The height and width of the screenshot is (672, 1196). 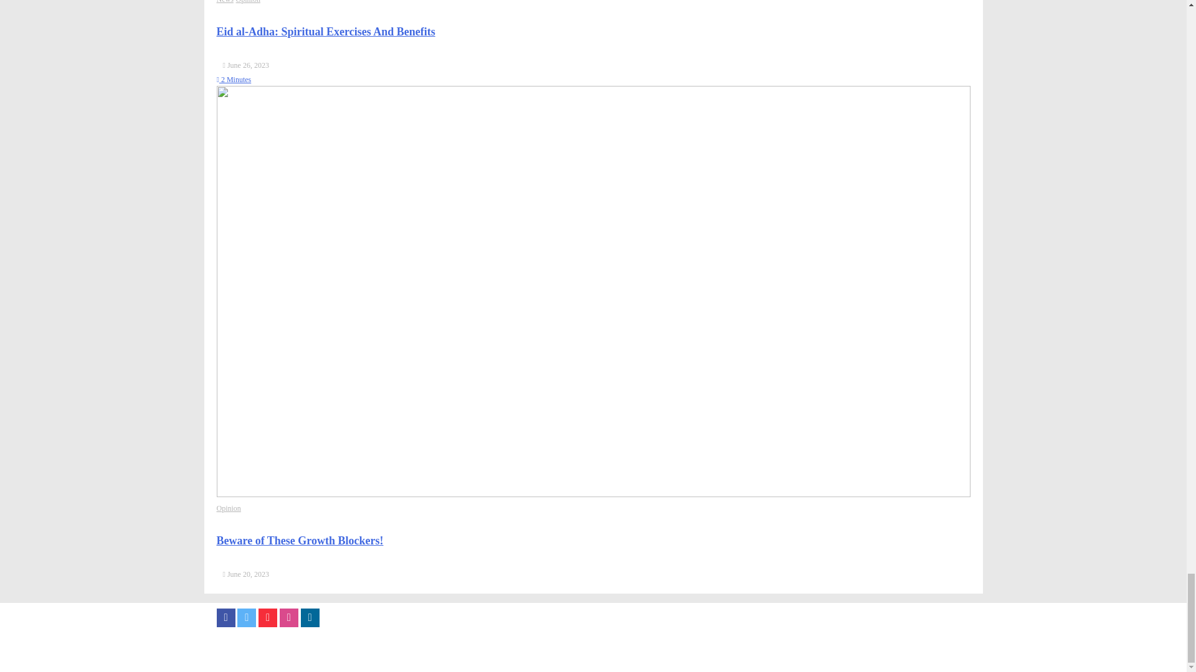 What do you see at coordinates (234, 80) in the screenshot?
I see `Estimated Reading Time of Article` at bounding box center [234, 80].